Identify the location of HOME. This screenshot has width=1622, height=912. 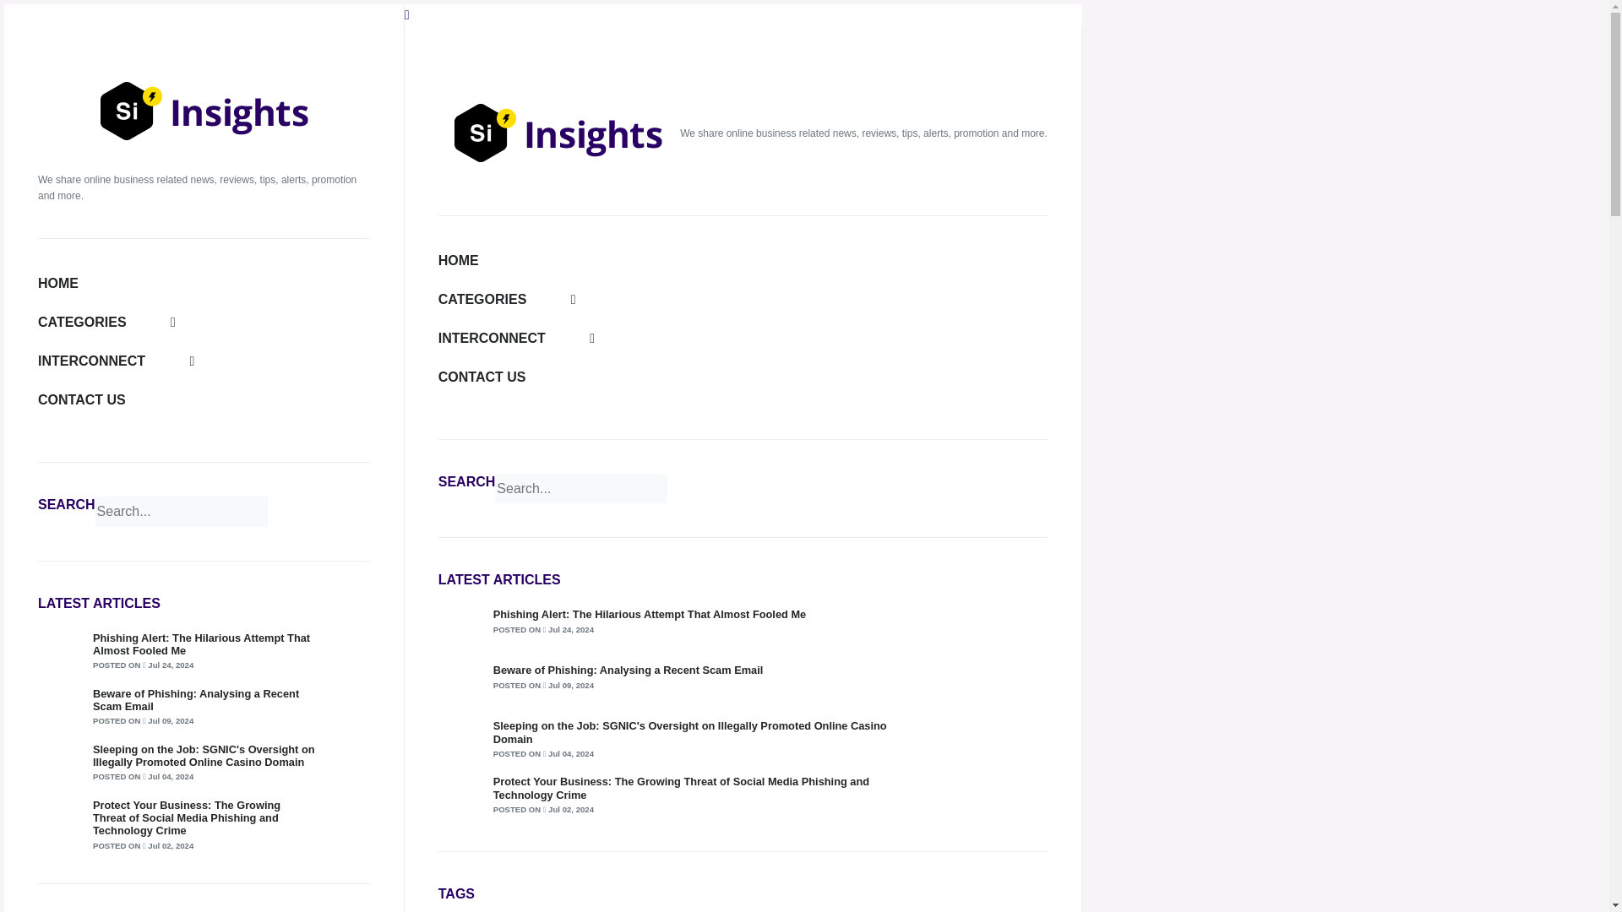
(57, 284).